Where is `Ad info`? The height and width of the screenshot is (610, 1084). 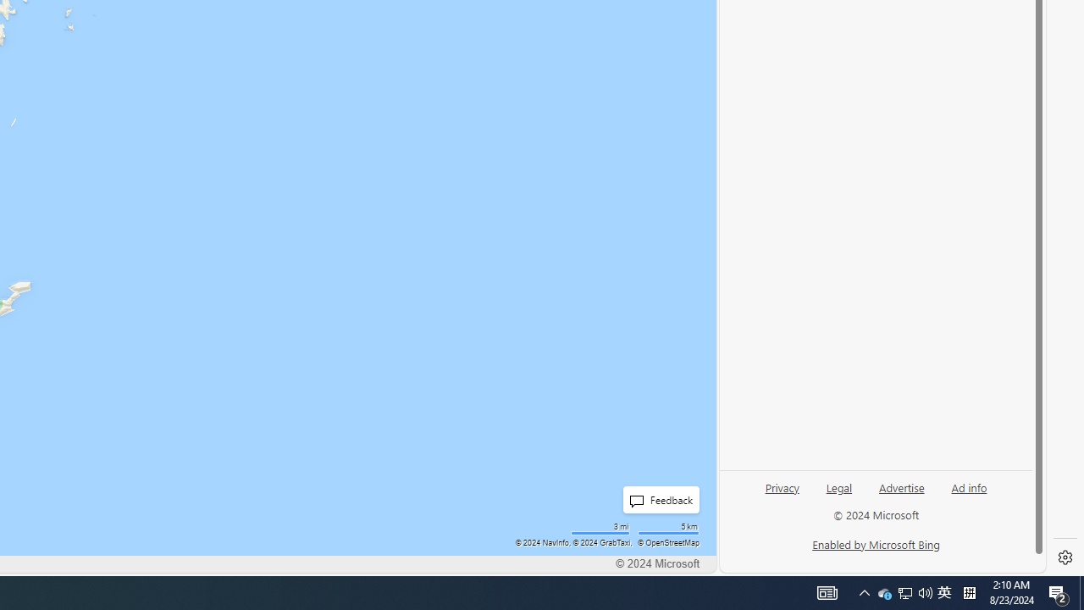 Ad info is located at coordinates (969, 494).